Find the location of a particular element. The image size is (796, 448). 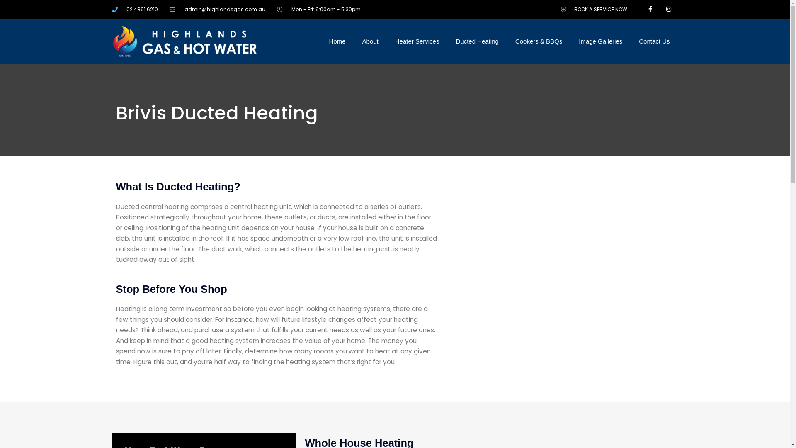

About is located at coordinates (371, 41).